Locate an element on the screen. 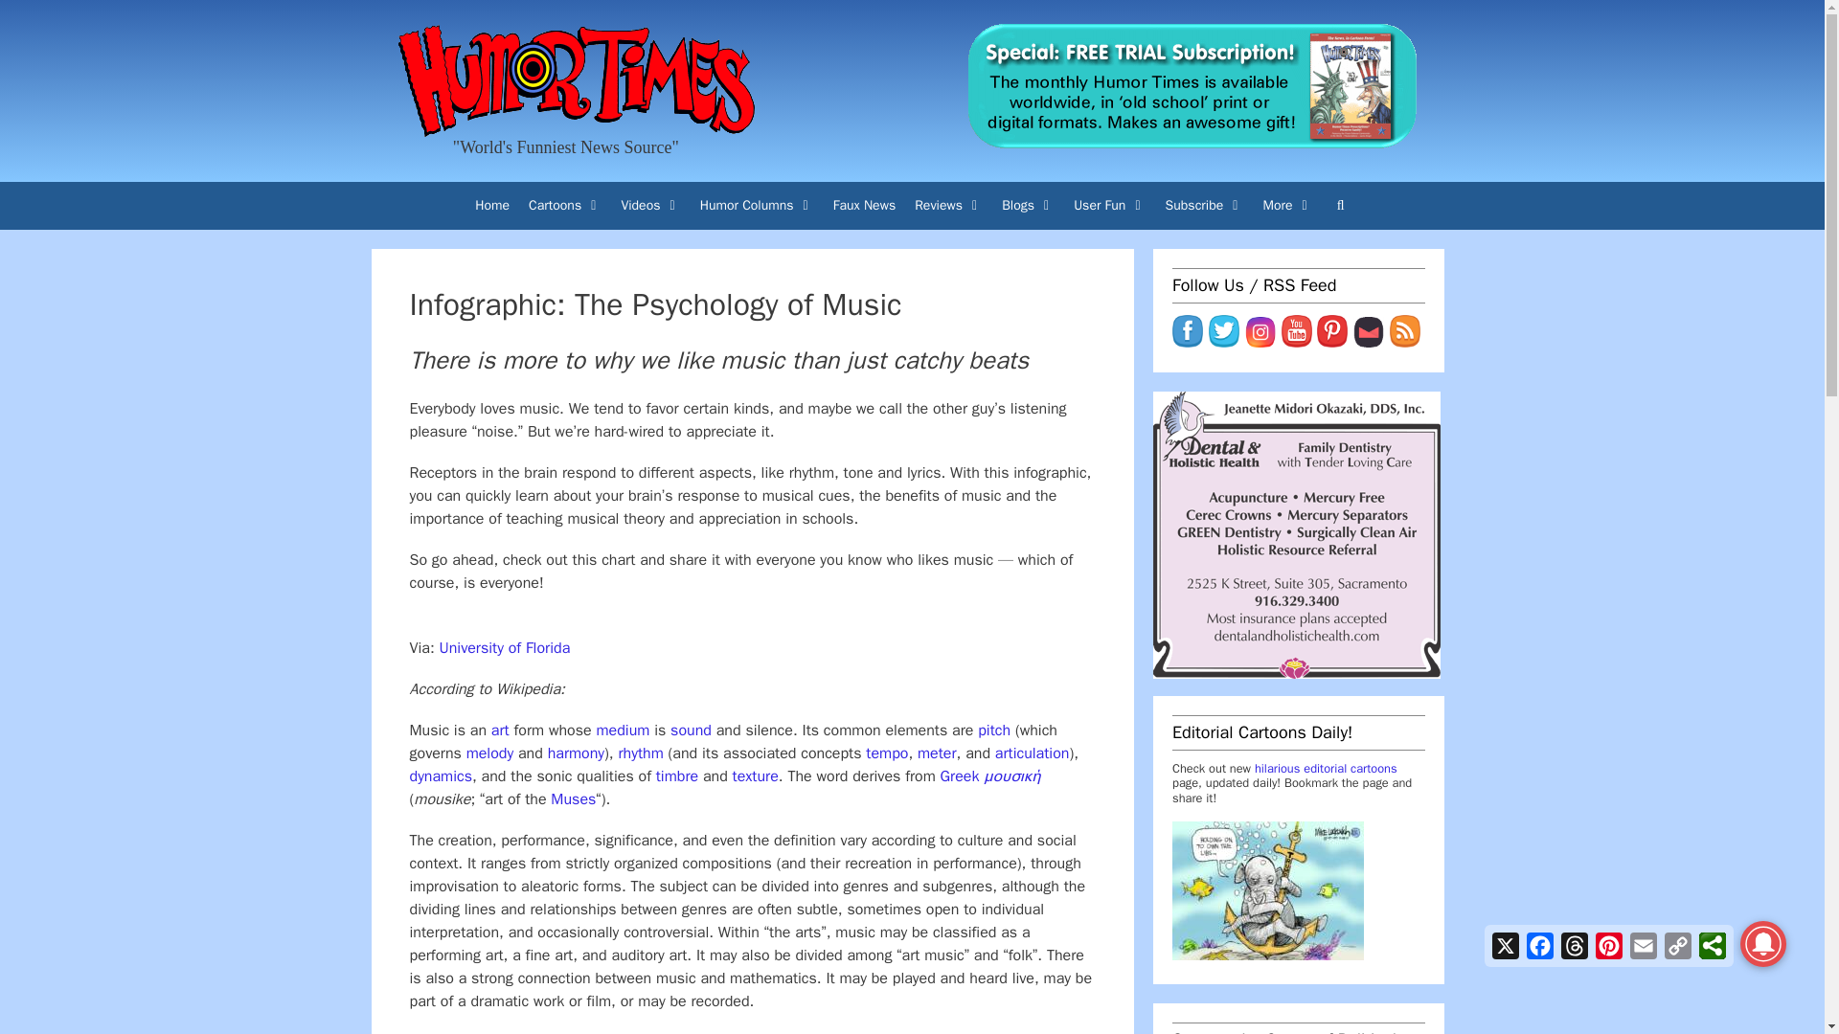 This screenshot has height=1034, width=1839. Harmony is located at coordinates (577, 753).